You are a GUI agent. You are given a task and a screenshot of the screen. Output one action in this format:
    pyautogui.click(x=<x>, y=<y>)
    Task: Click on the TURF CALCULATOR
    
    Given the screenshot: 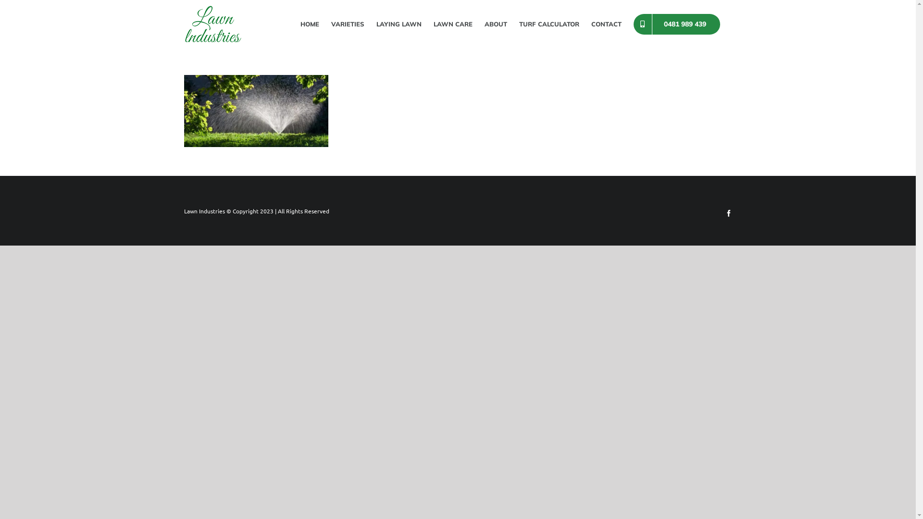 What is the action you would take?
    pyautogui.click(x=549, y=24)
    